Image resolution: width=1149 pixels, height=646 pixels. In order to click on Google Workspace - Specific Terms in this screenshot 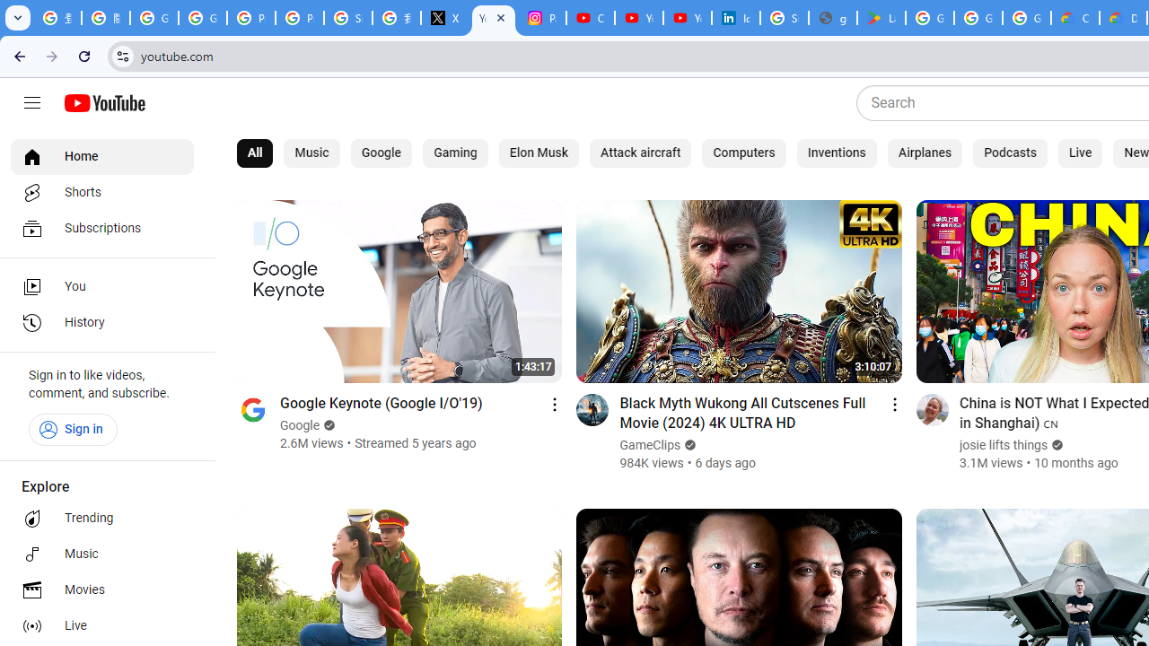, I will do `click(1027, 18)`.